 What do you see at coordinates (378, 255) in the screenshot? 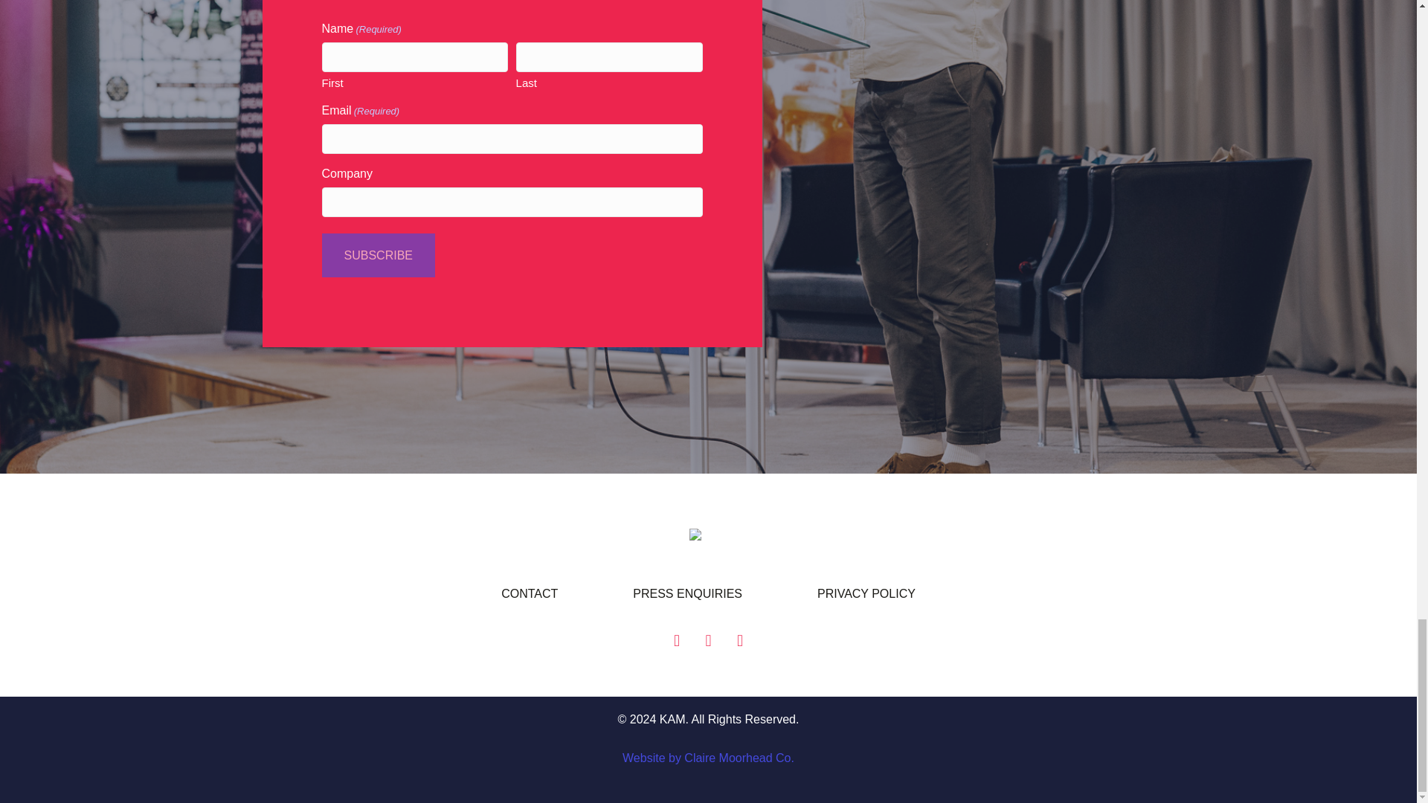
I see `SUBSCRIBE` at bounding box center [378, 255].